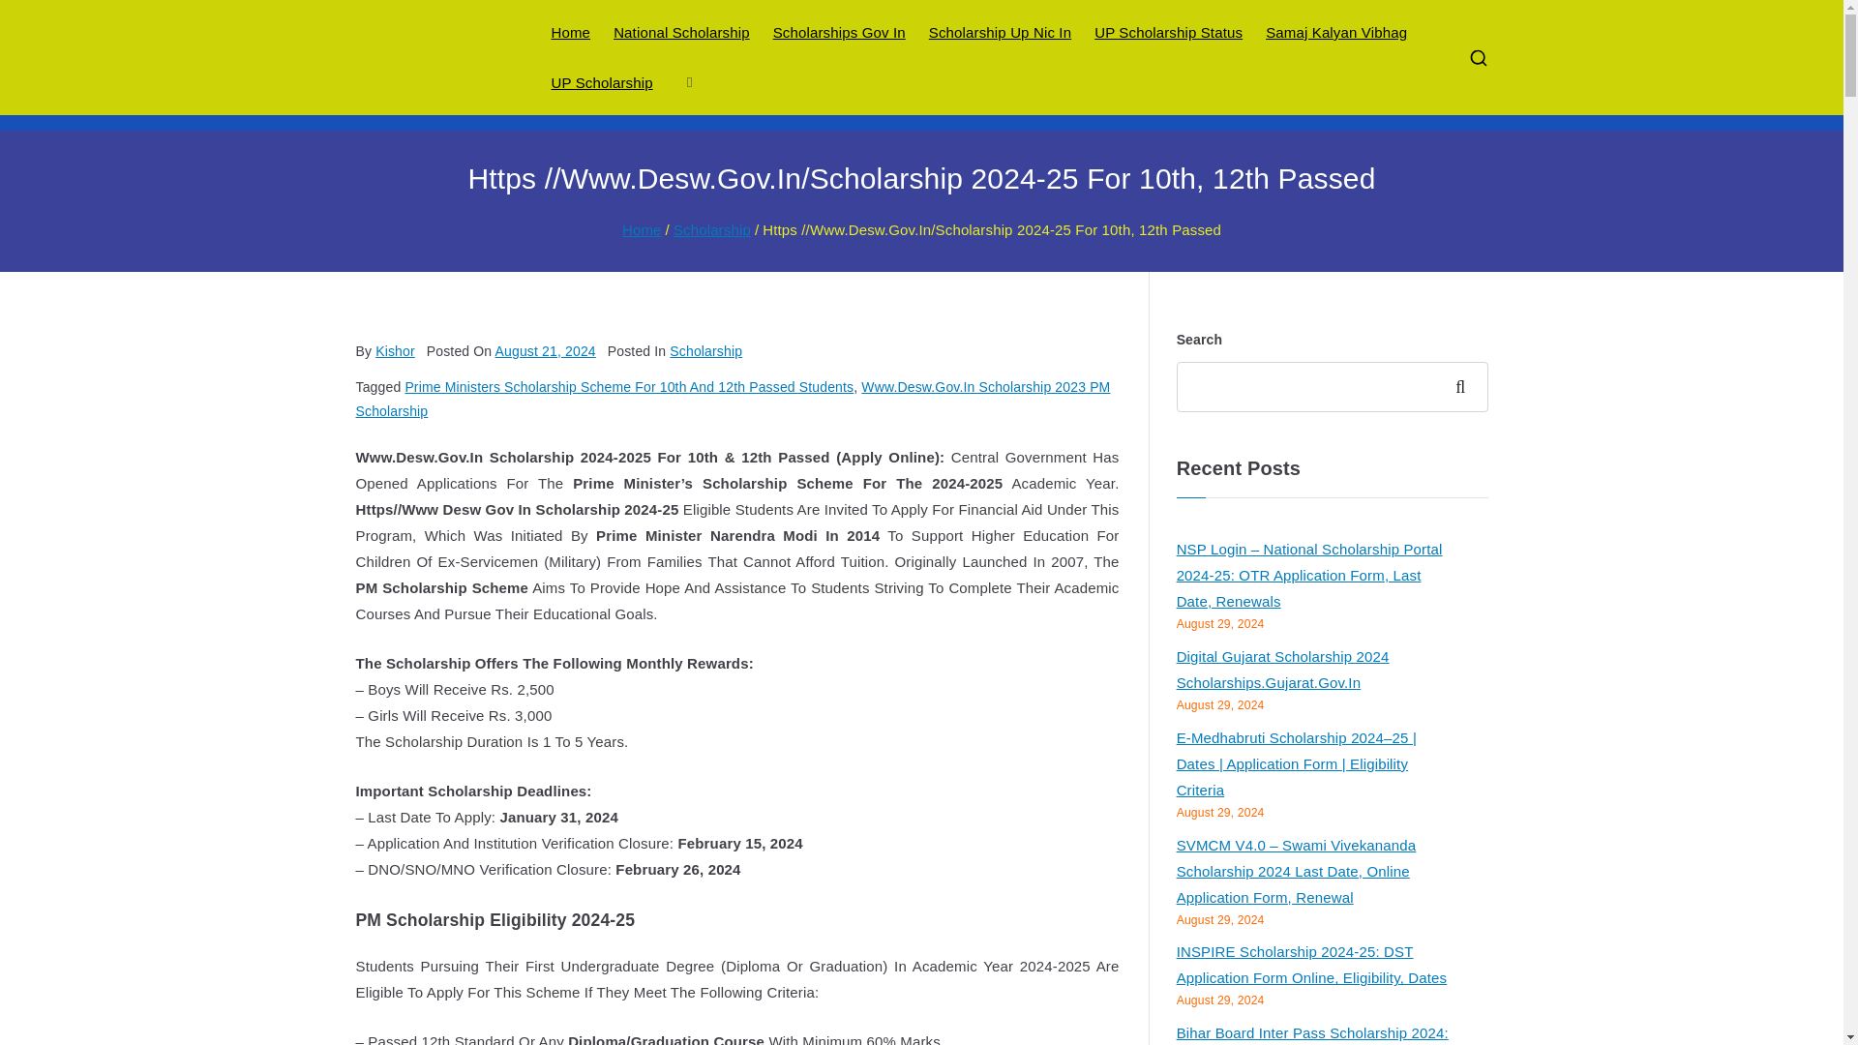 The image size is (1858, 1045). Describe the element at coordinates (681, 33) in the screenshot. I see `National Scholarship` at that location.